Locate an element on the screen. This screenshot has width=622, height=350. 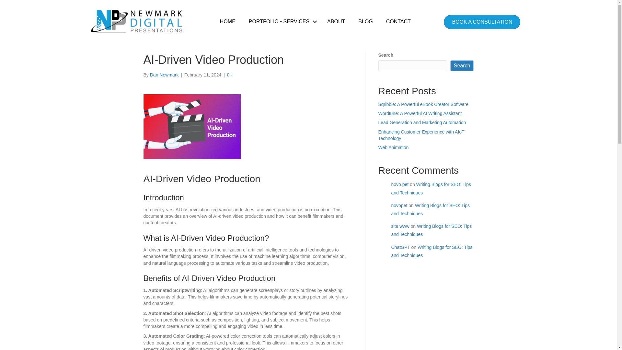
HOME is located at coordinates (227, 21).